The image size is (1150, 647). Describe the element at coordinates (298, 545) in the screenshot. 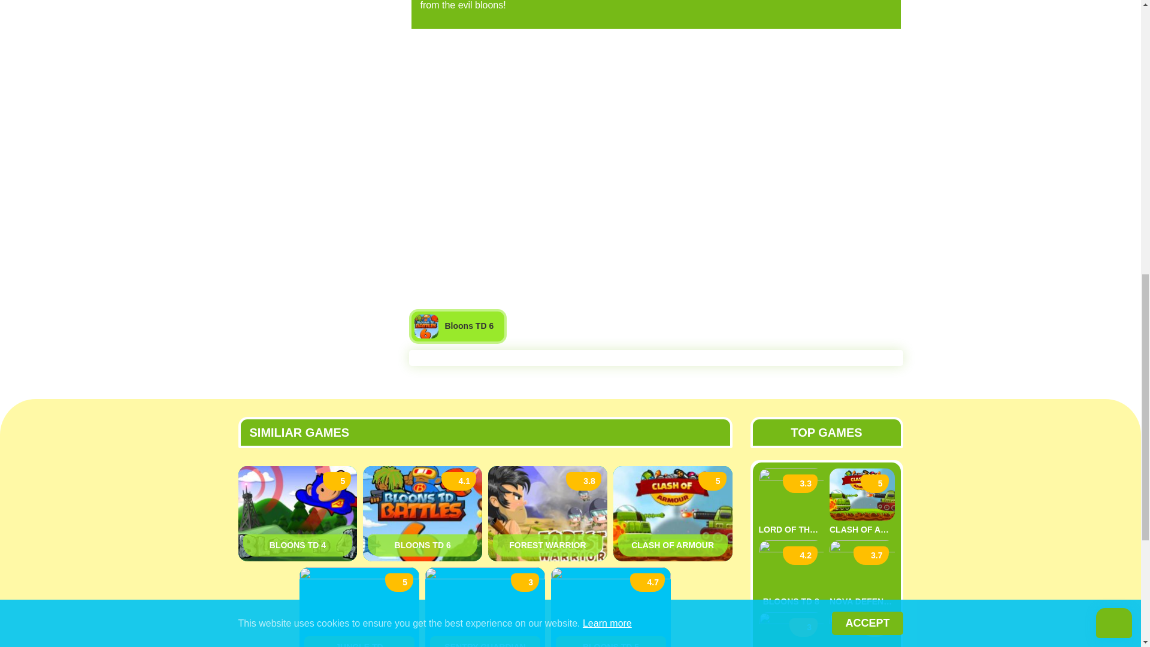

I see `Bloons TD 4` at that location.